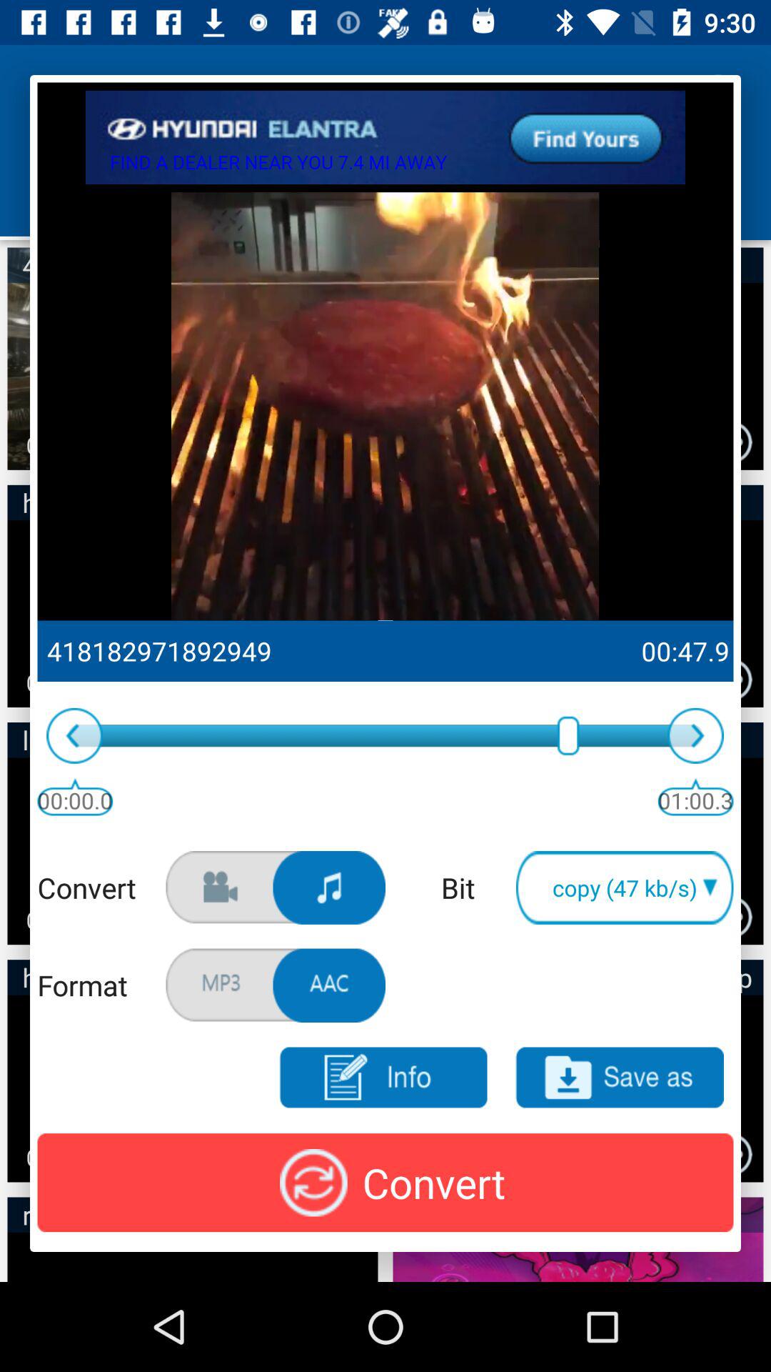 This screenshot has width=771, height=1372. I want to click on switch to aac format, so click(329, 985).